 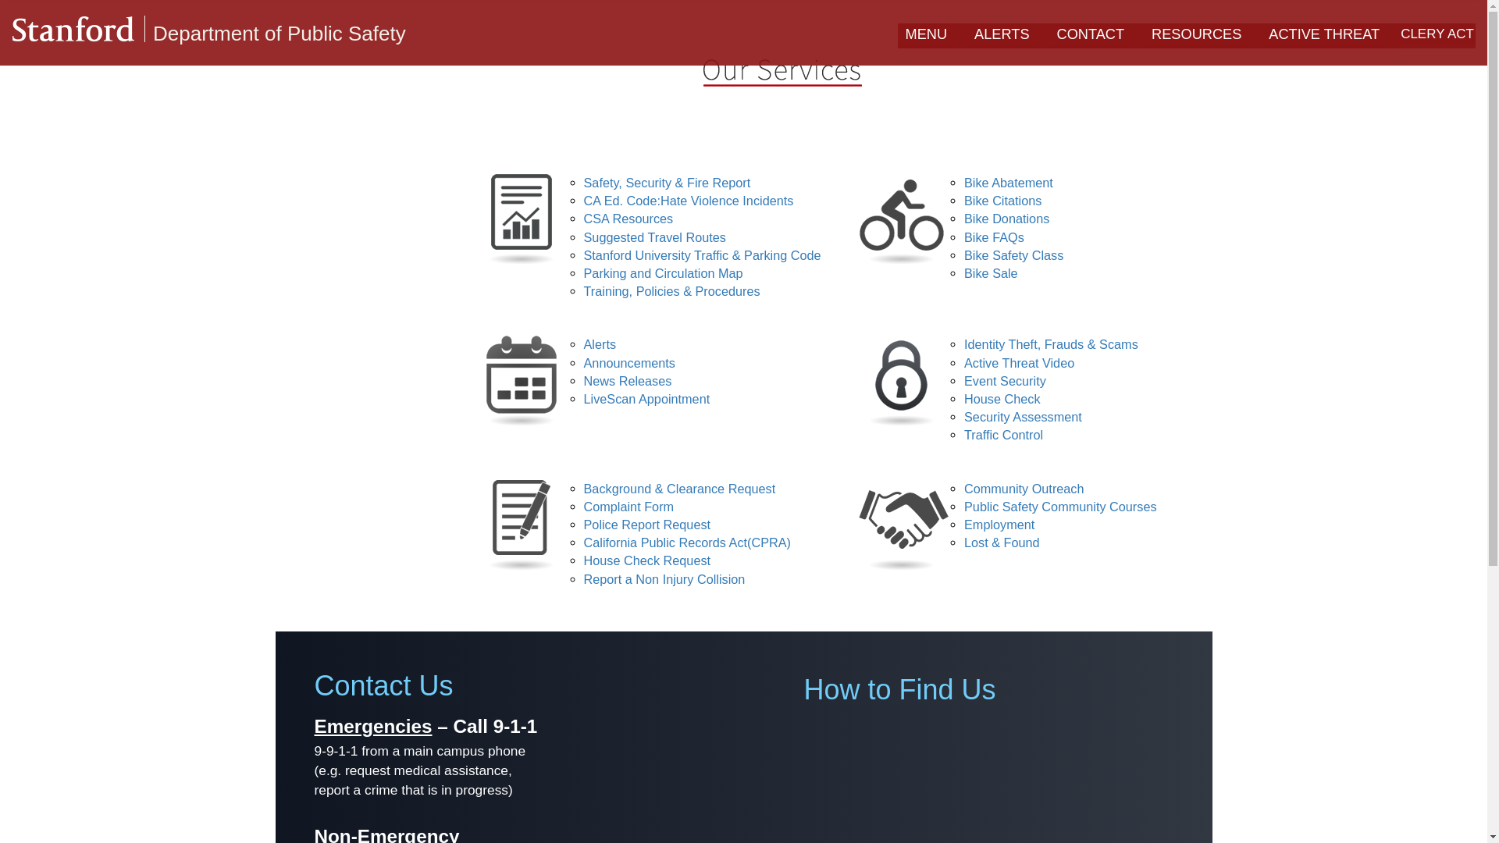 I want to click on RESOURCES, so click(x=1196, y=36).